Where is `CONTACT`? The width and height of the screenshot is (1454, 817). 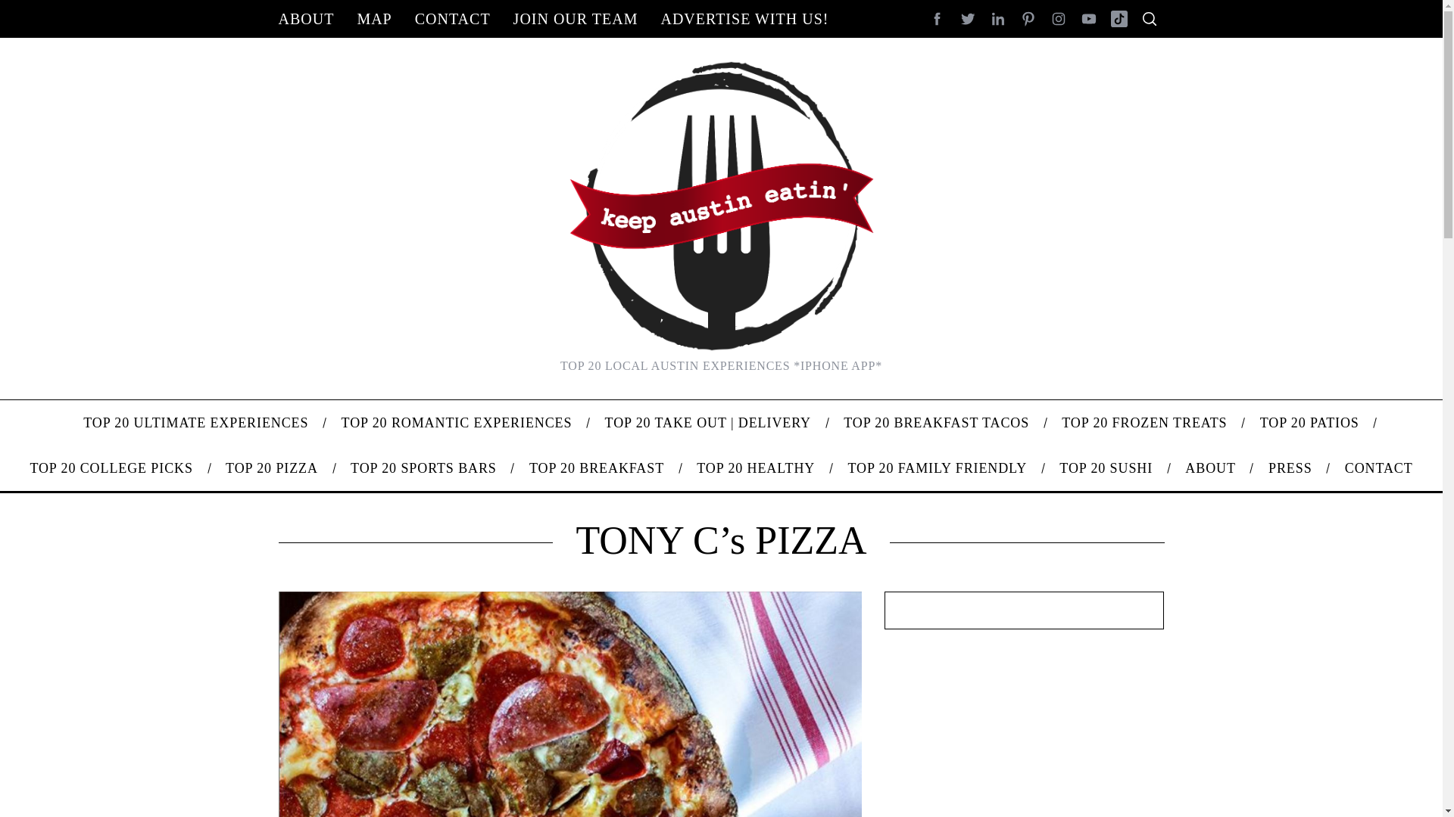
CONTACT is located at coordinates (453, 18).